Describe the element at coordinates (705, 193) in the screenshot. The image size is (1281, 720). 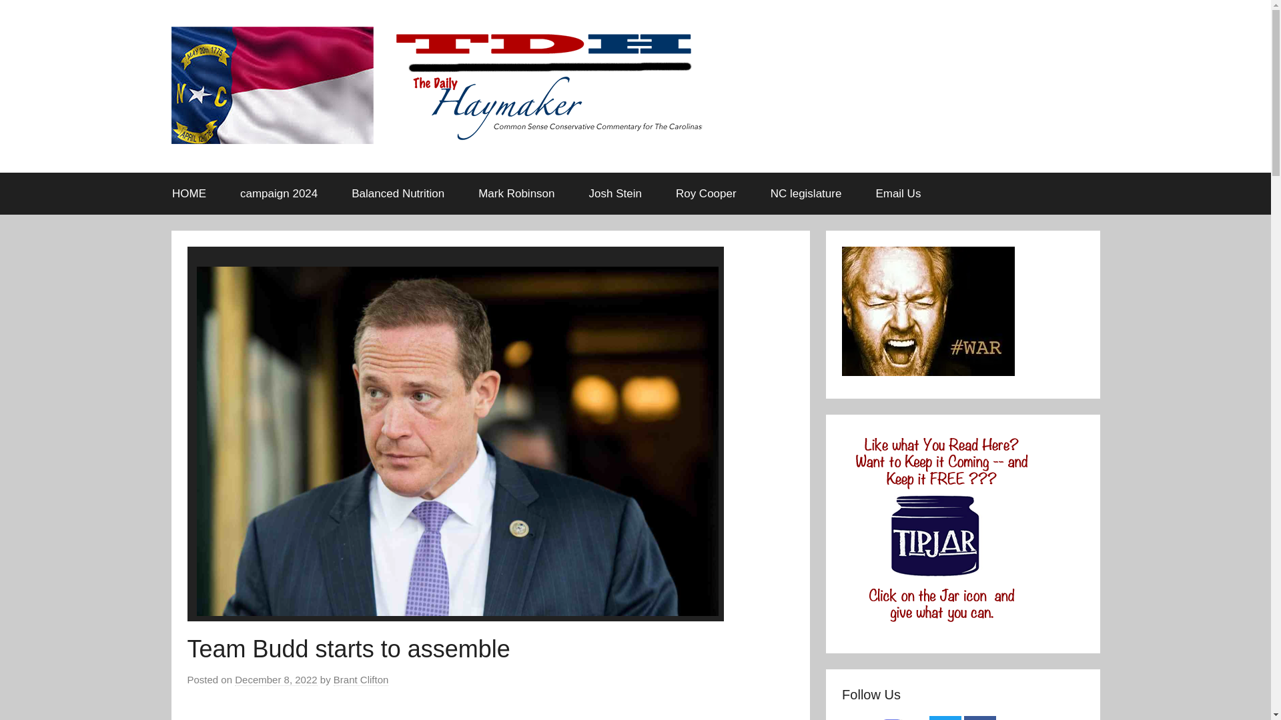
I see `Roy Cooper` at that location.